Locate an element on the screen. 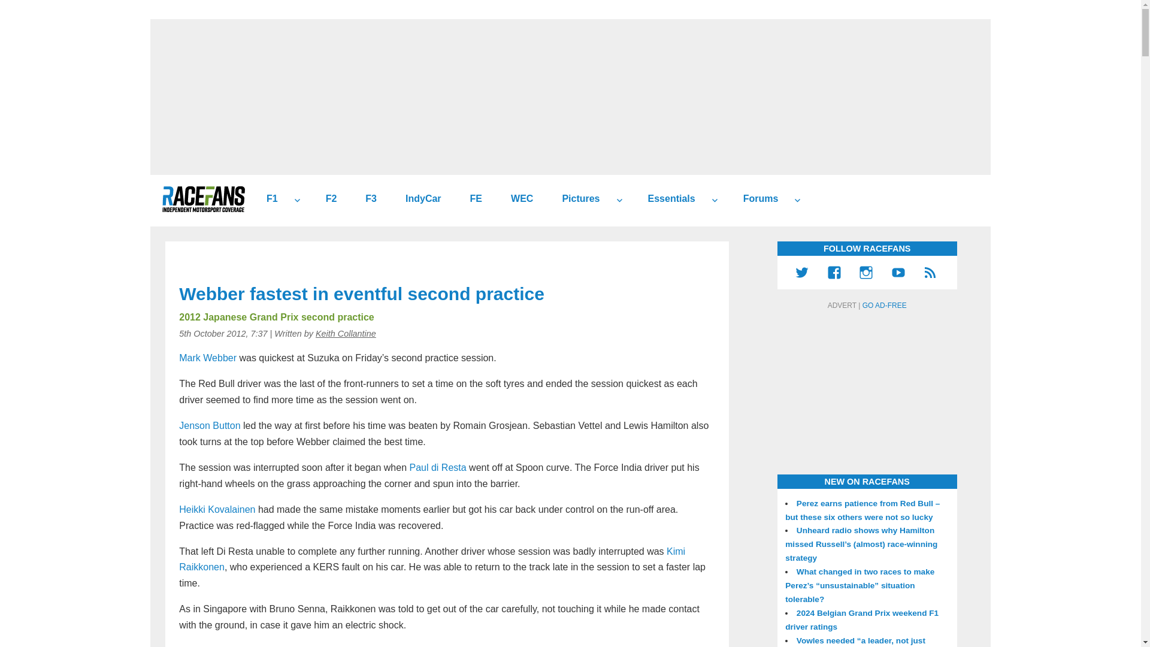 The height and width of the screenshot is (647, 1150). expand child menu is located at coordinates (619, 200).